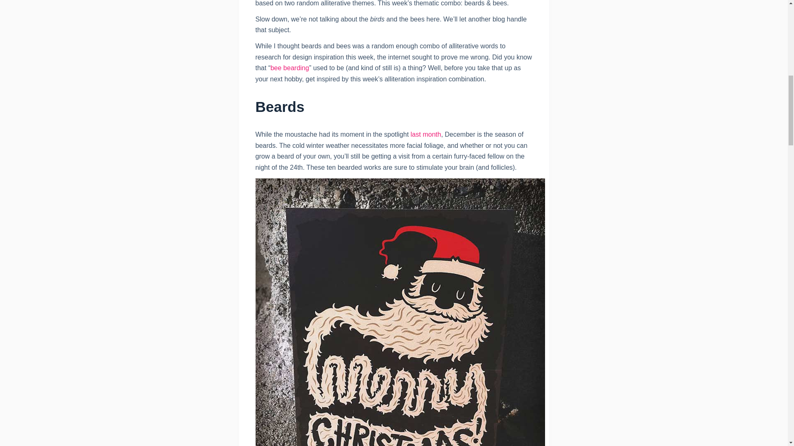 This screenshot has width=794, height=446. Describe the element at coordinates (426, 134) in the screenshot. I see `last month` at that location.